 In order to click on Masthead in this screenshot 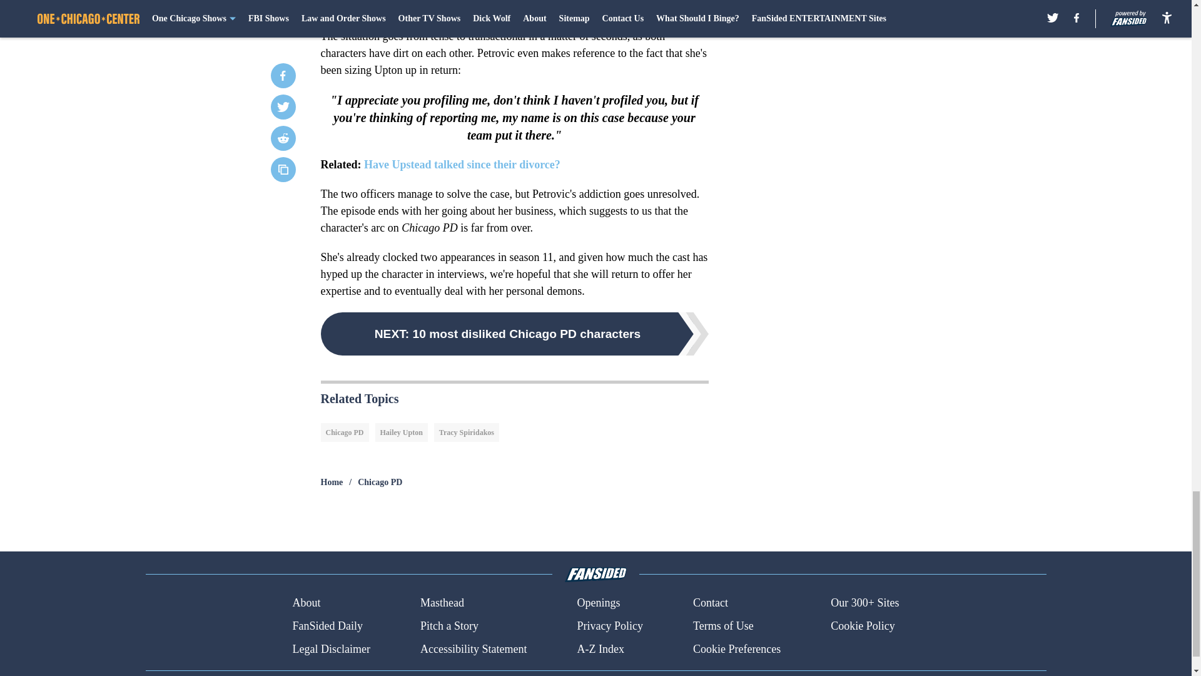, I will do `click(442, 603)`.